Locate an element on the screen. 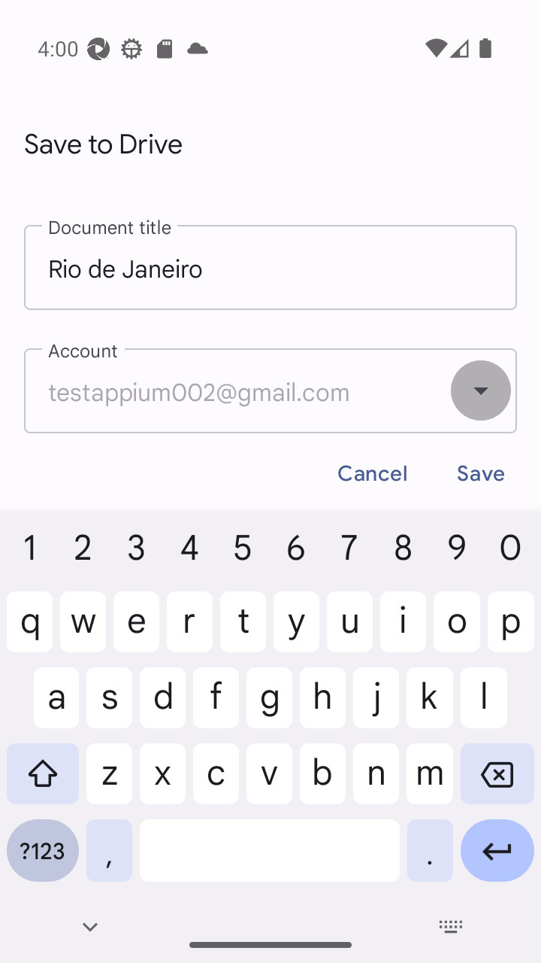 The image size is (541, 963). Save is located at coordinates (481, 474).